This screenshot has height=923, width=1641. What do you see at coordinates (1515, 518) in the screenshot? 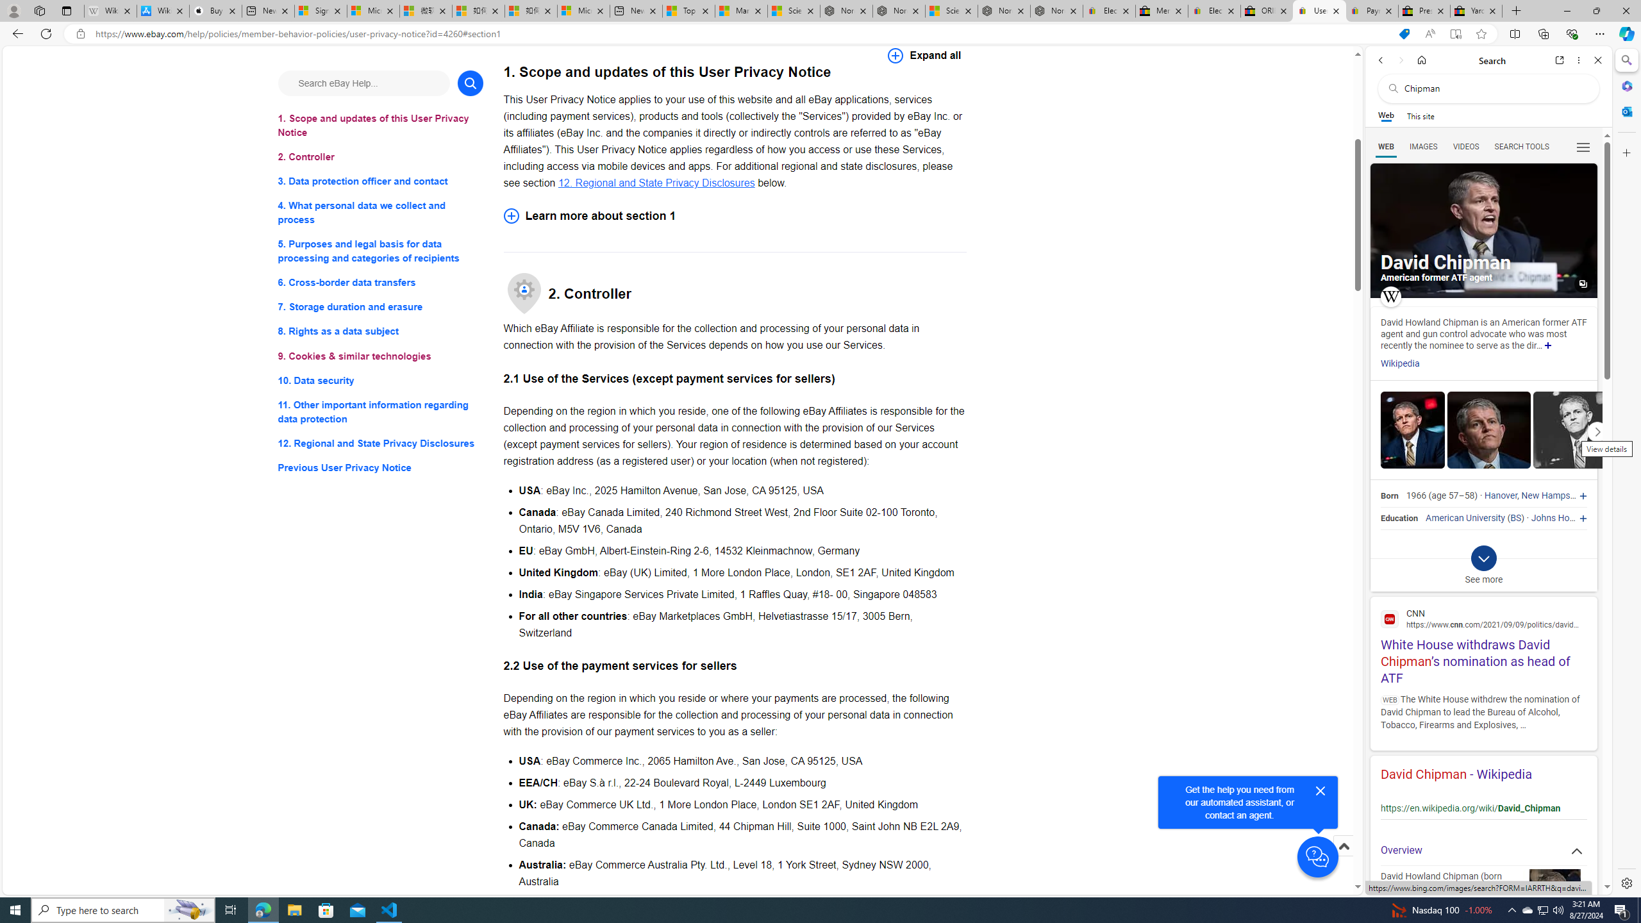
I see `BS` at bounding box center [1515, 518].